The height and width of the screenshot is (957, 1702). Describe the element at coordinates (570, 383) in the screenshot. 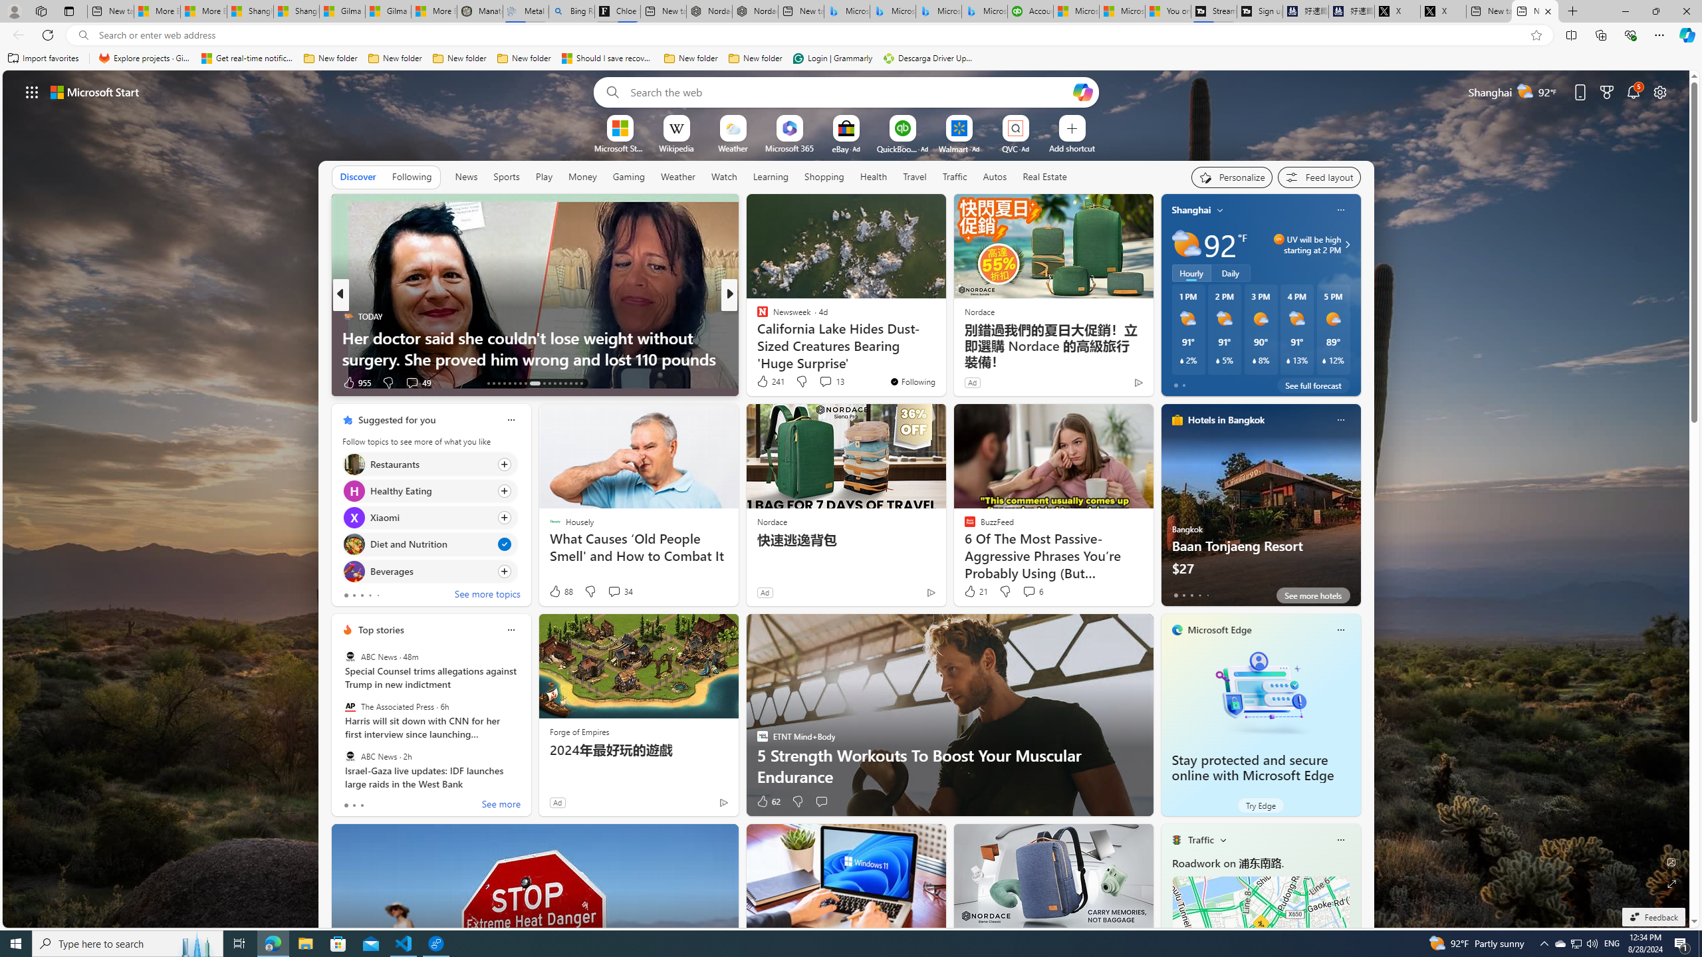

I see `AutomationID: tab-27` at that location.